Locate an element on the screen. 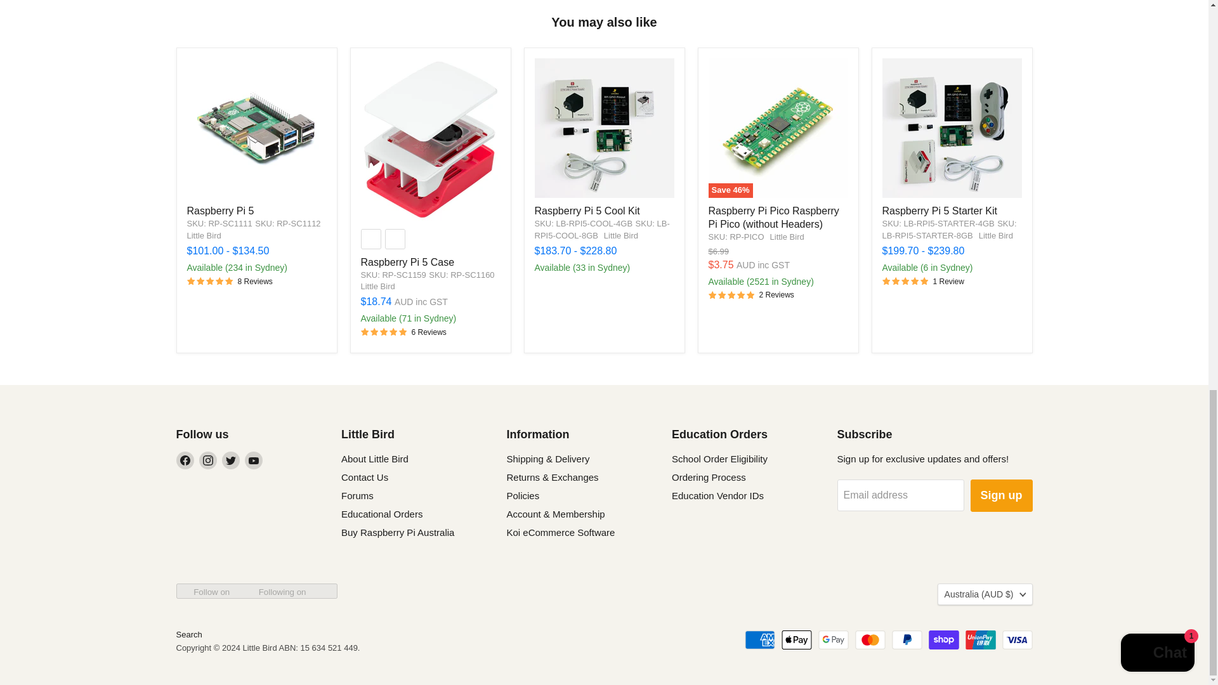 Image resolution: width=1218 pixels, height=685 pixels. Little Bird is located at coordinates (203, 235).